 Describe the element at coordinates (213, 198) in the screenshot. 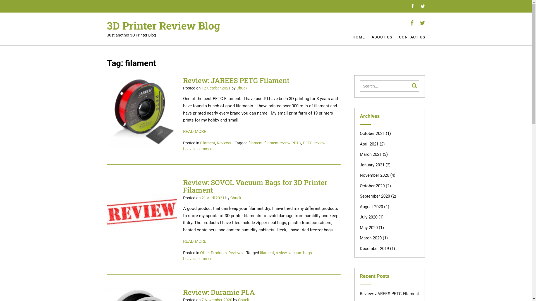

I see `21 April 2021` at that location.